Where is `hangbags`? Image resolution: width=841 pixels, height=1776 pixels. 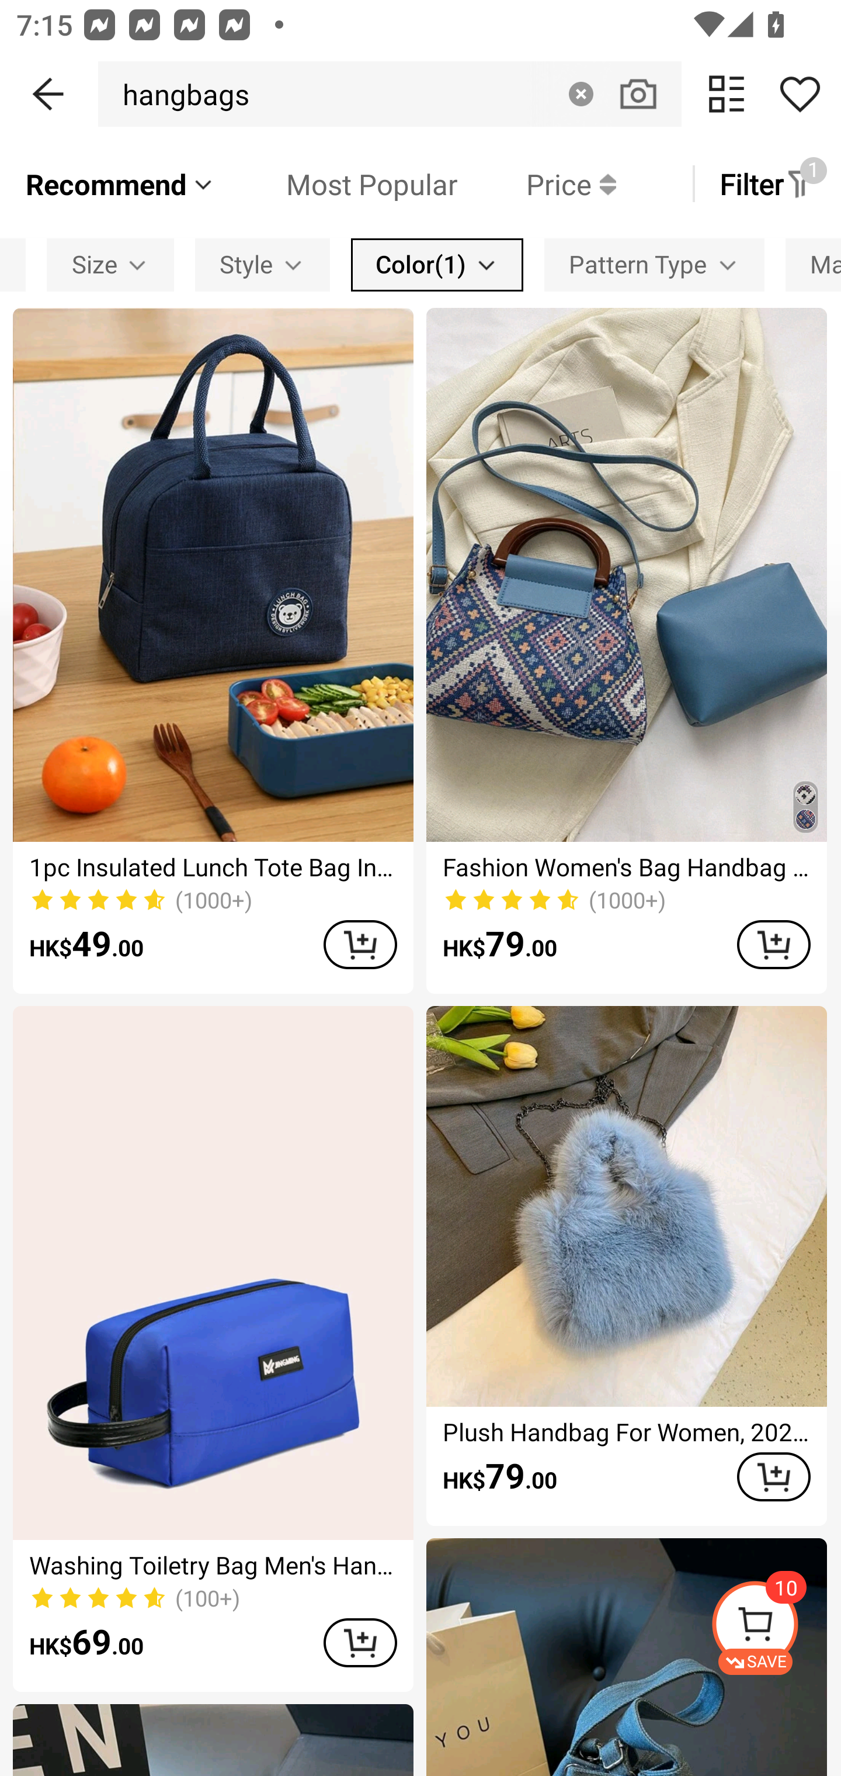
hangbags is located at coordinates (180, 93).